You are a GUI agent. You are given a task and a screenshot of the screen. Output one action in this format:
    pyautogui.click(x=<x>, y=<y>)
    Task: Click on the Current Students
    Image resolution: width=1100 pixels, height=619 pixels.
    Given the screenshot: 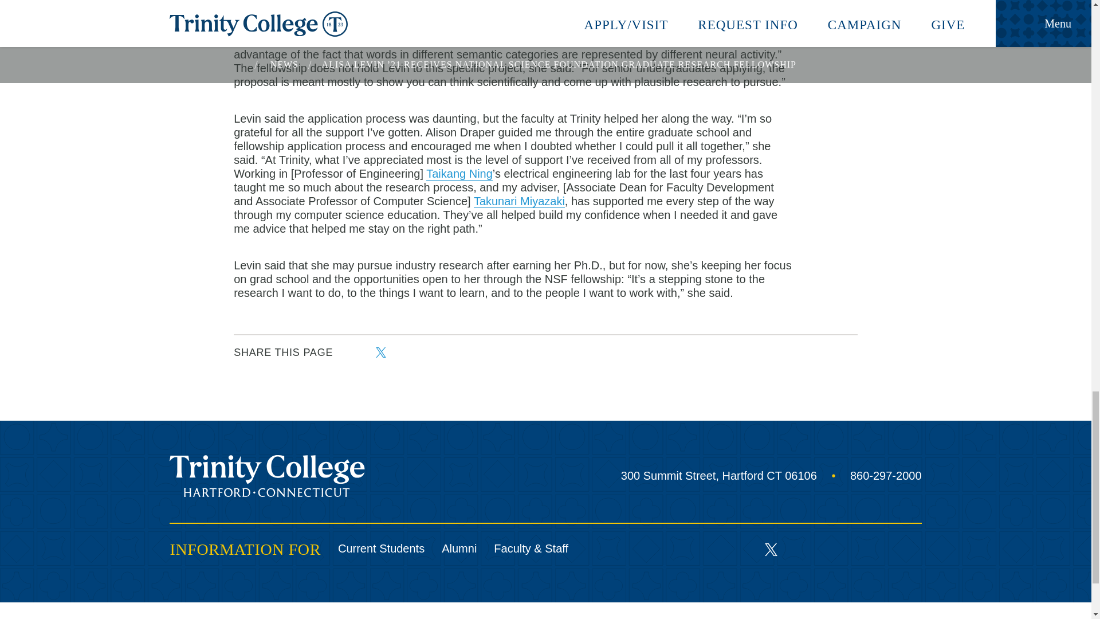 What is the action you would take?
    pyautogui.click(x=381, y=549)
    